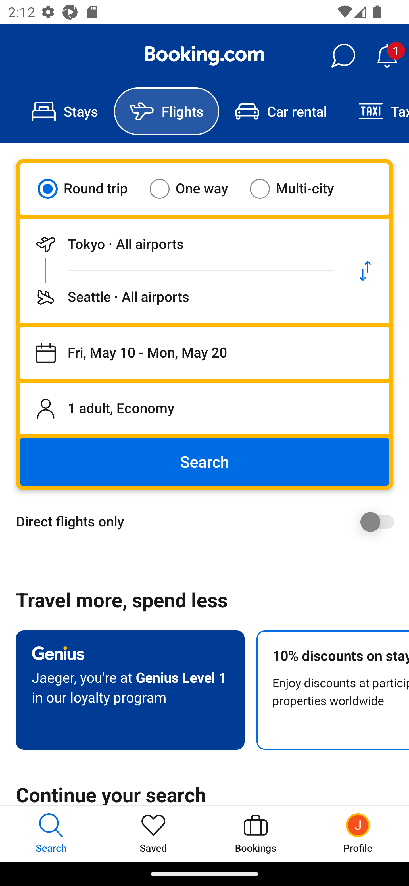  What do you see at coordinates (204, 353) in the screenshot?
I see `Departing on Fri, May 10, returning on Mon, May 20` at bounding box center [204, 353].